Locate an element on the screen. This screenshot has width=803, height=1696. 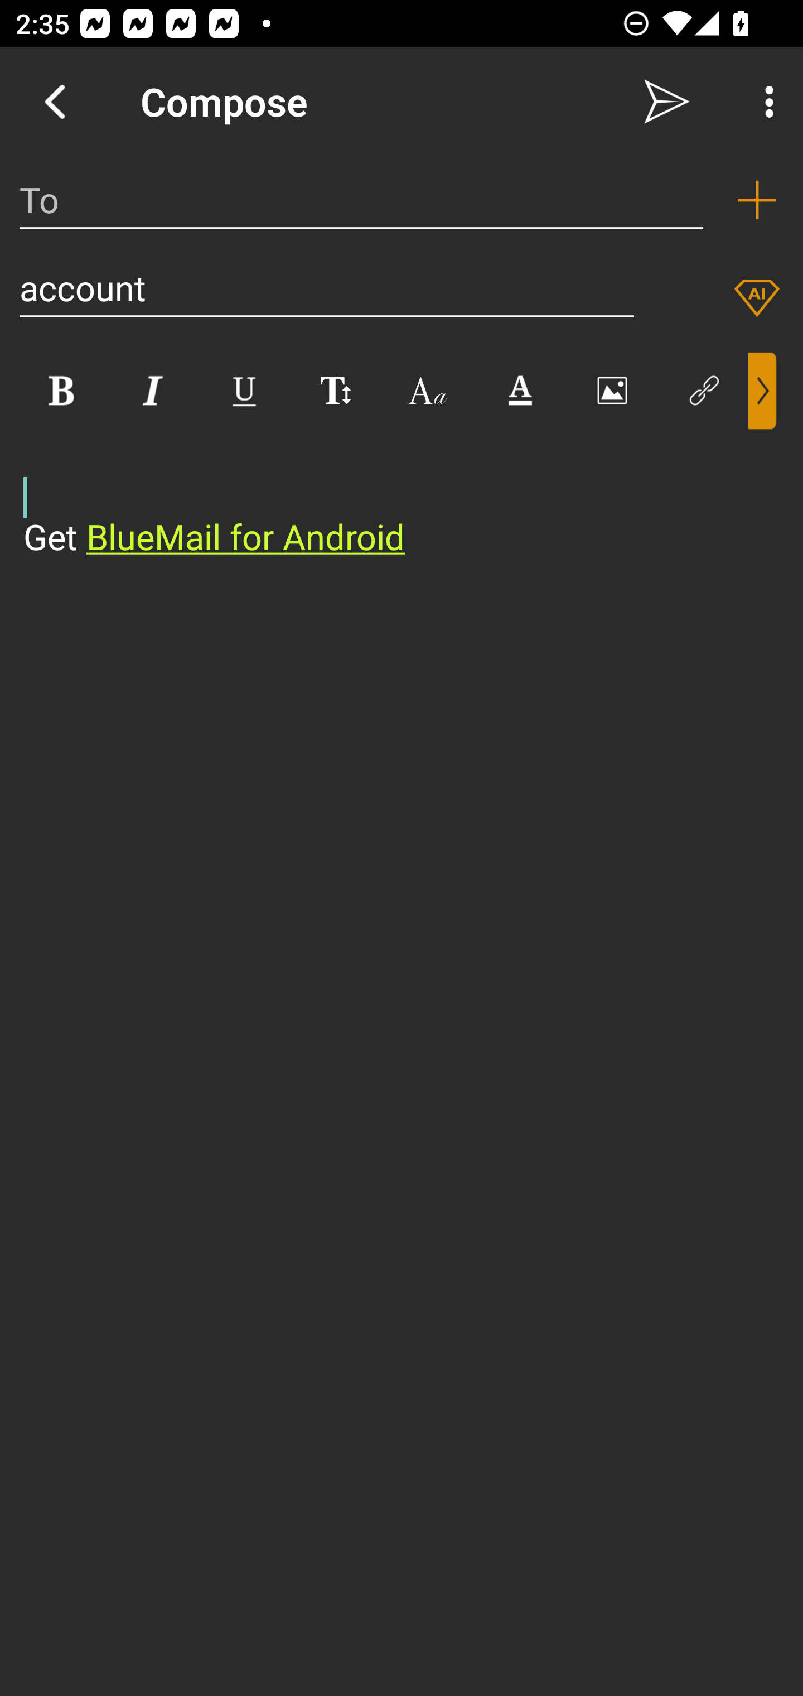
Send is located at coordinates (667, 102).